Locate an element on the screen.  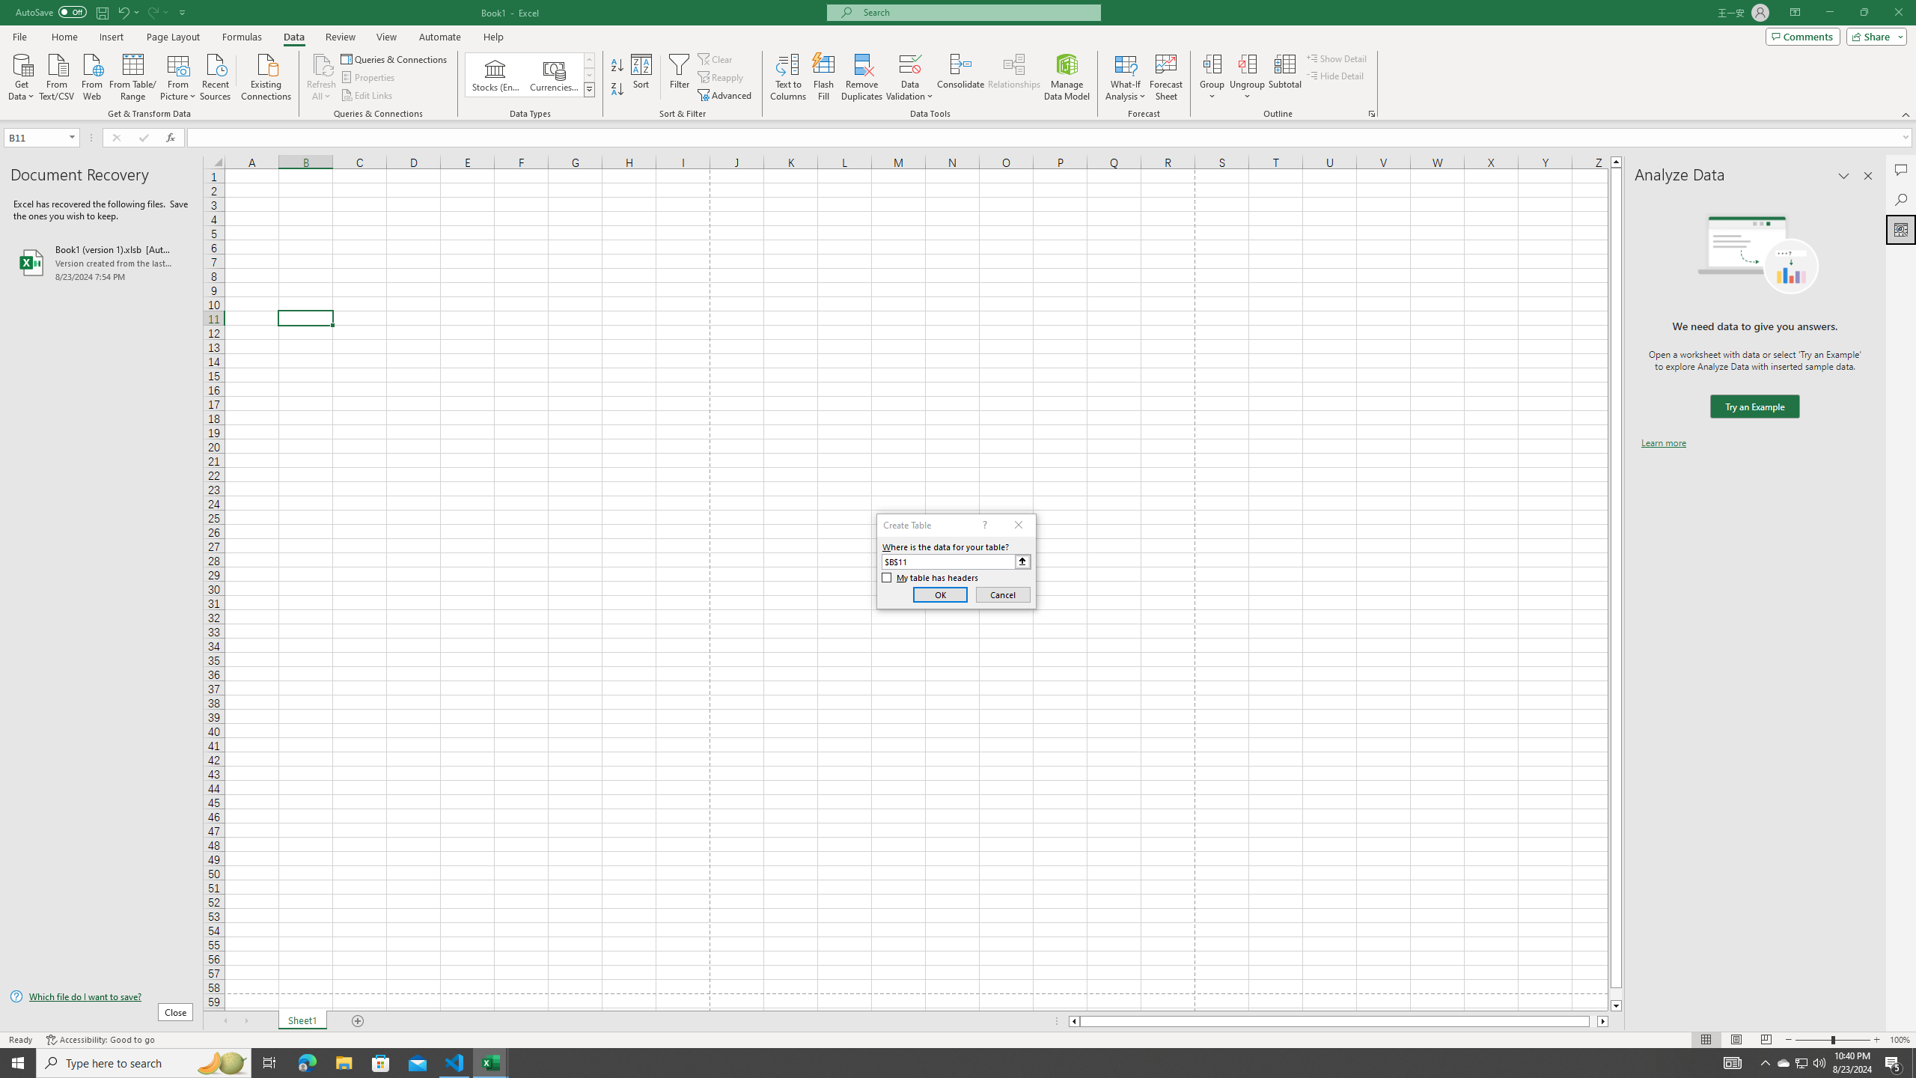
Column left is located at coordinates (1073, 1021).